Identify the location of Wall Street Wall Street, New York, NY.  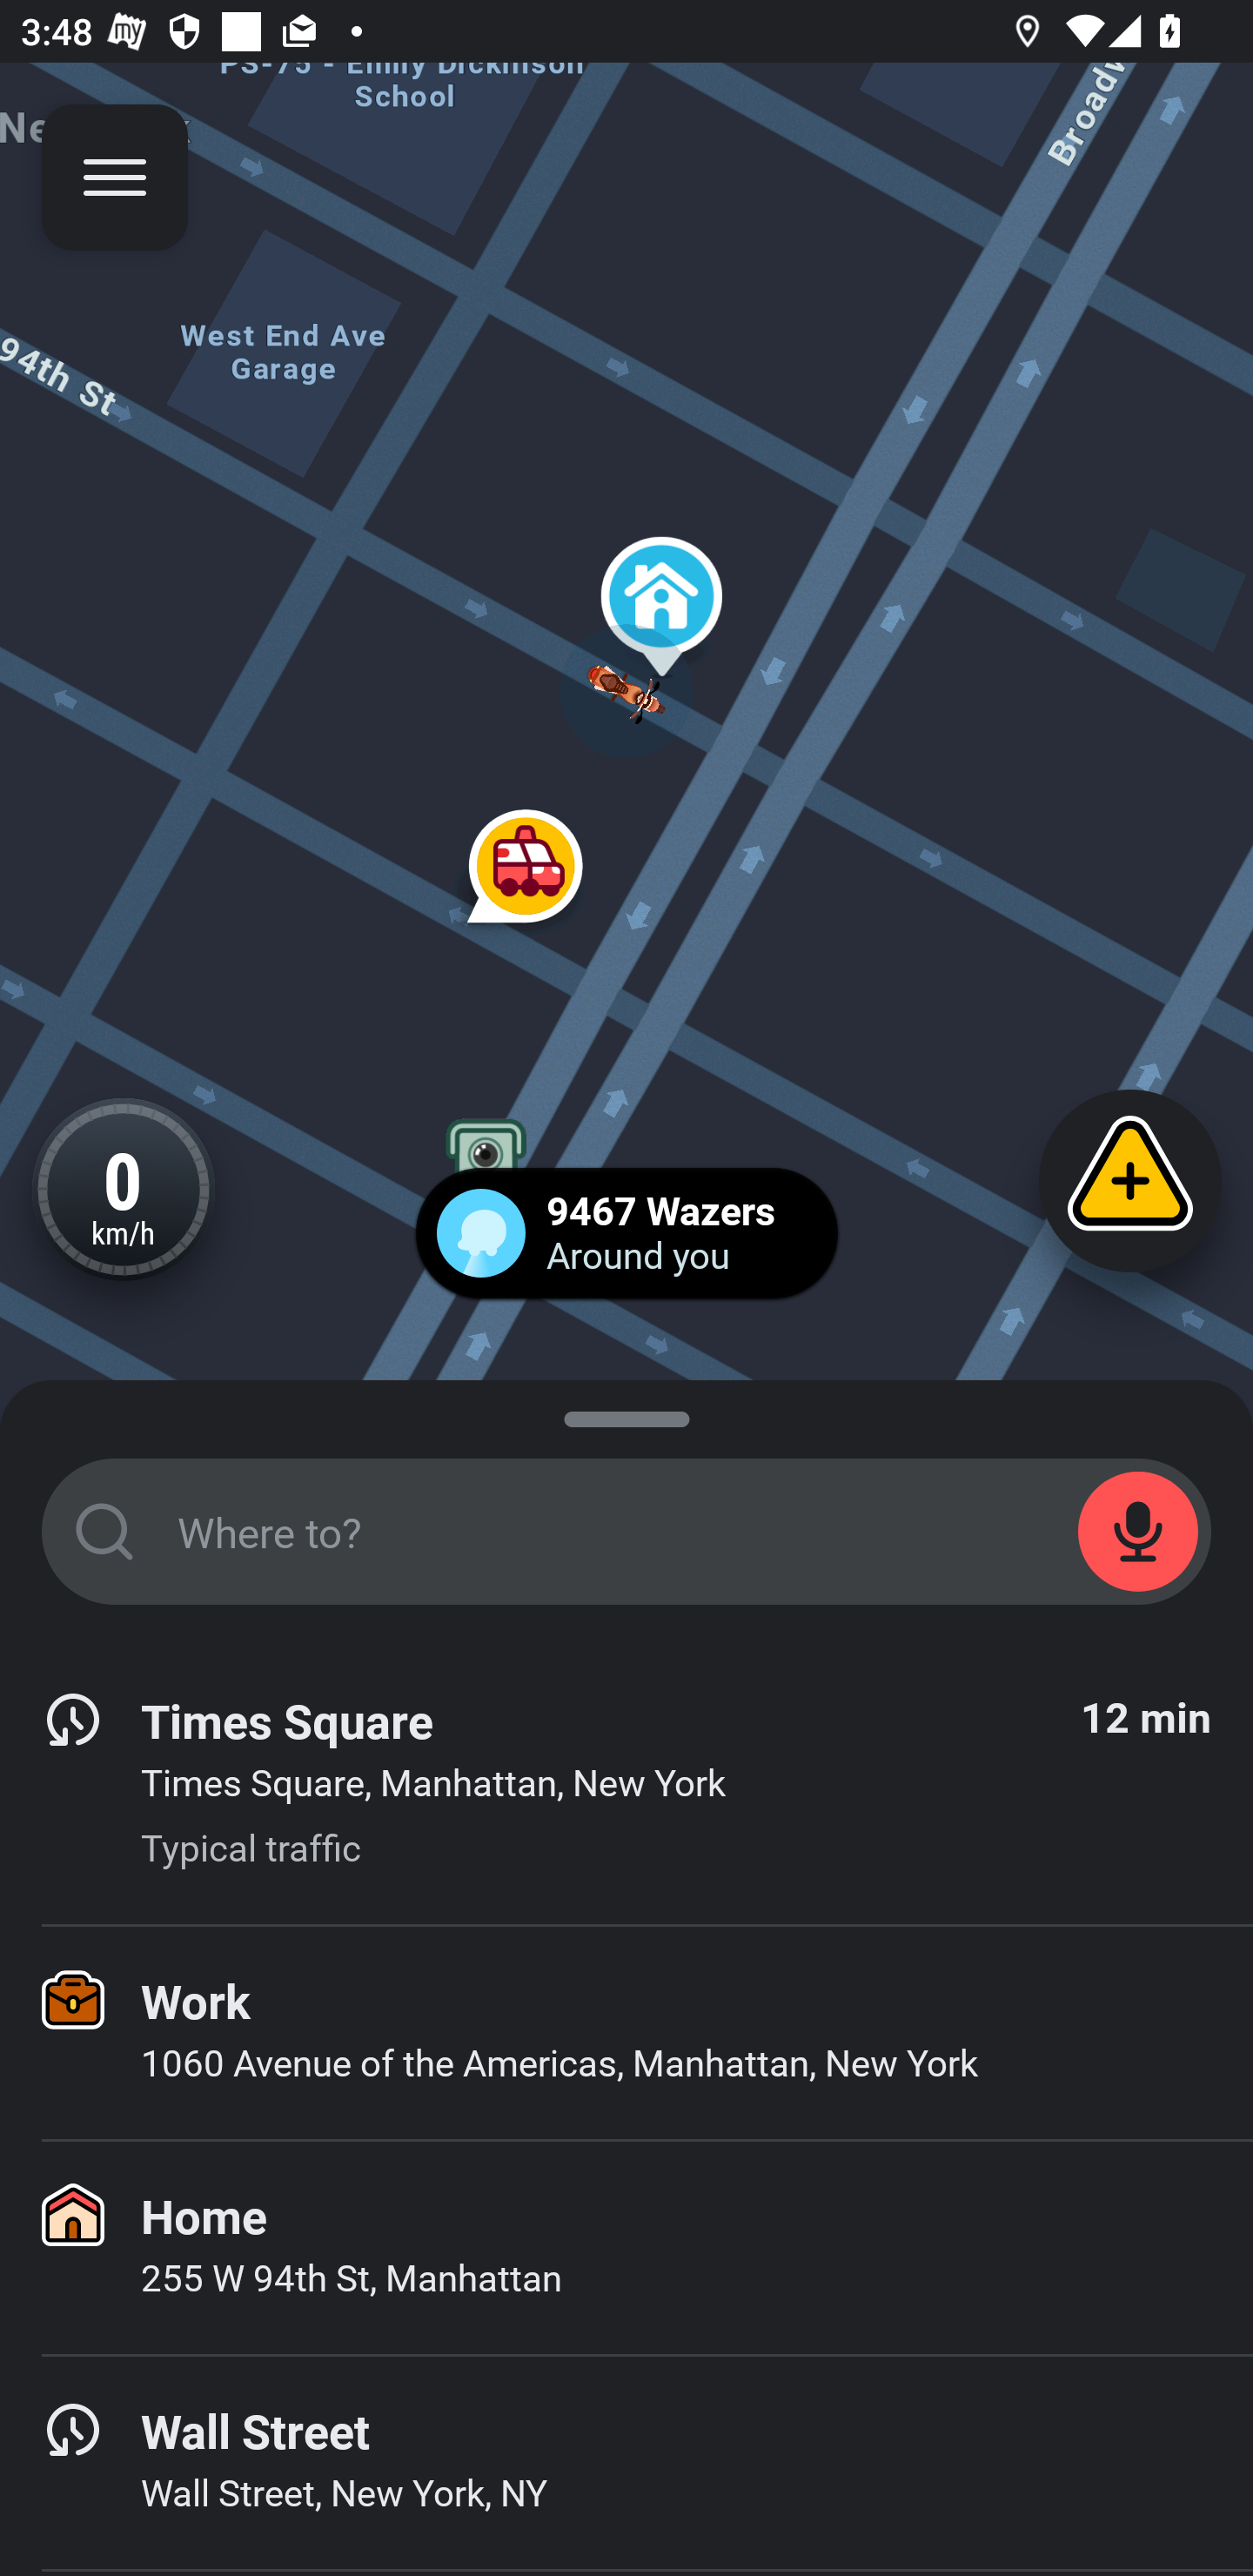
(626, 2463).